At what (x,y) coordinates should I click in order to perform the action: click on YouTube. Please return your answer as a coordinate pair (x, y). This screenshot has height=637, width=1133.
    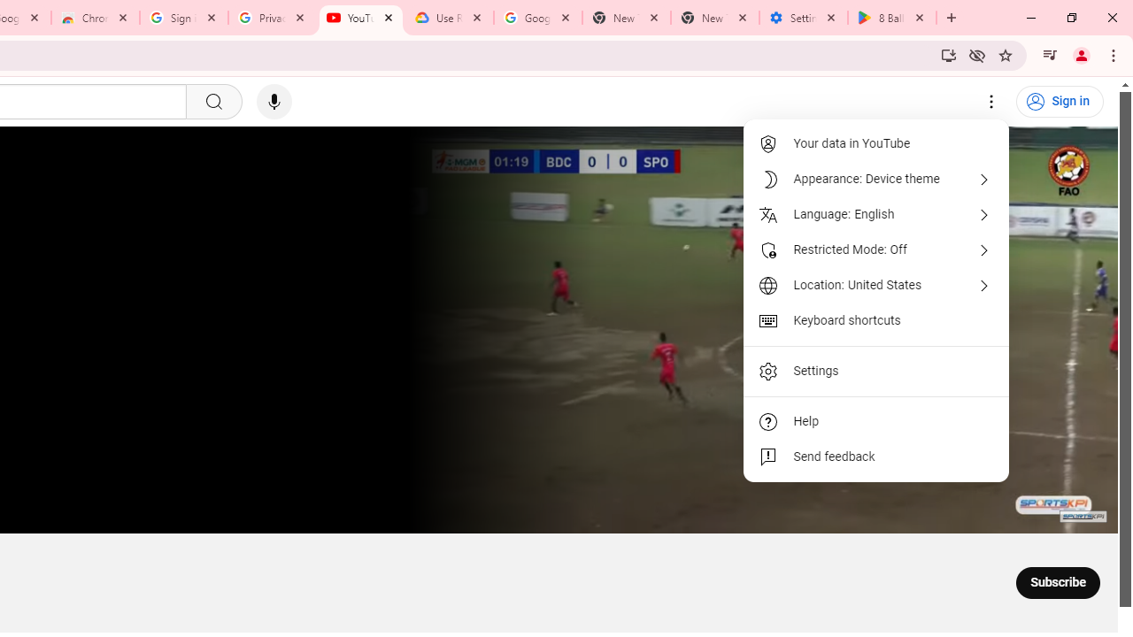
    Looking at the image, I should click on (361, 18).